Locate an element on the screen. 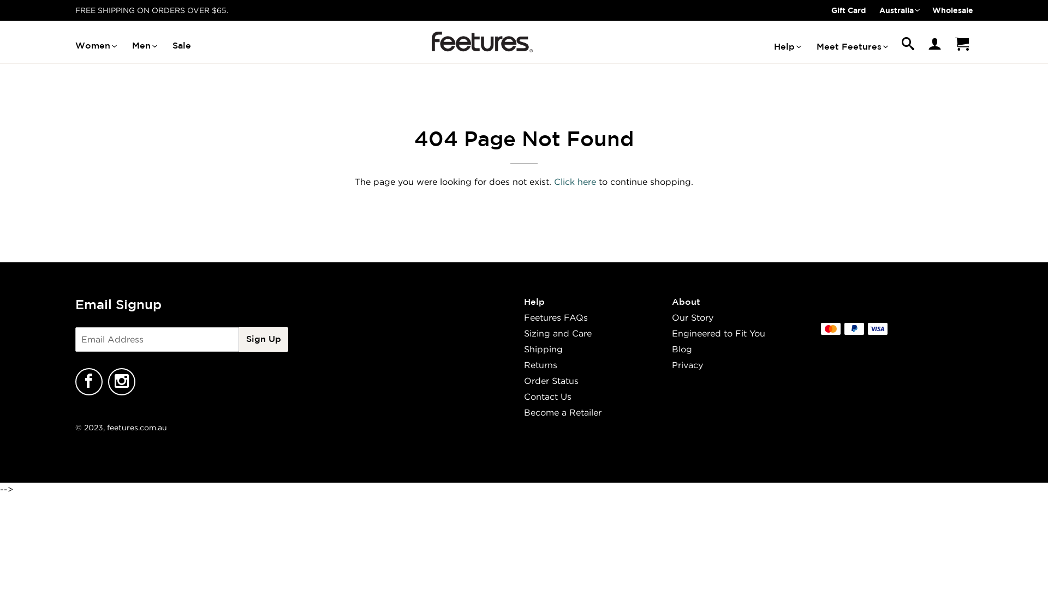 The image size is (1048, 589). Sale is located at coordinates (182, 46).